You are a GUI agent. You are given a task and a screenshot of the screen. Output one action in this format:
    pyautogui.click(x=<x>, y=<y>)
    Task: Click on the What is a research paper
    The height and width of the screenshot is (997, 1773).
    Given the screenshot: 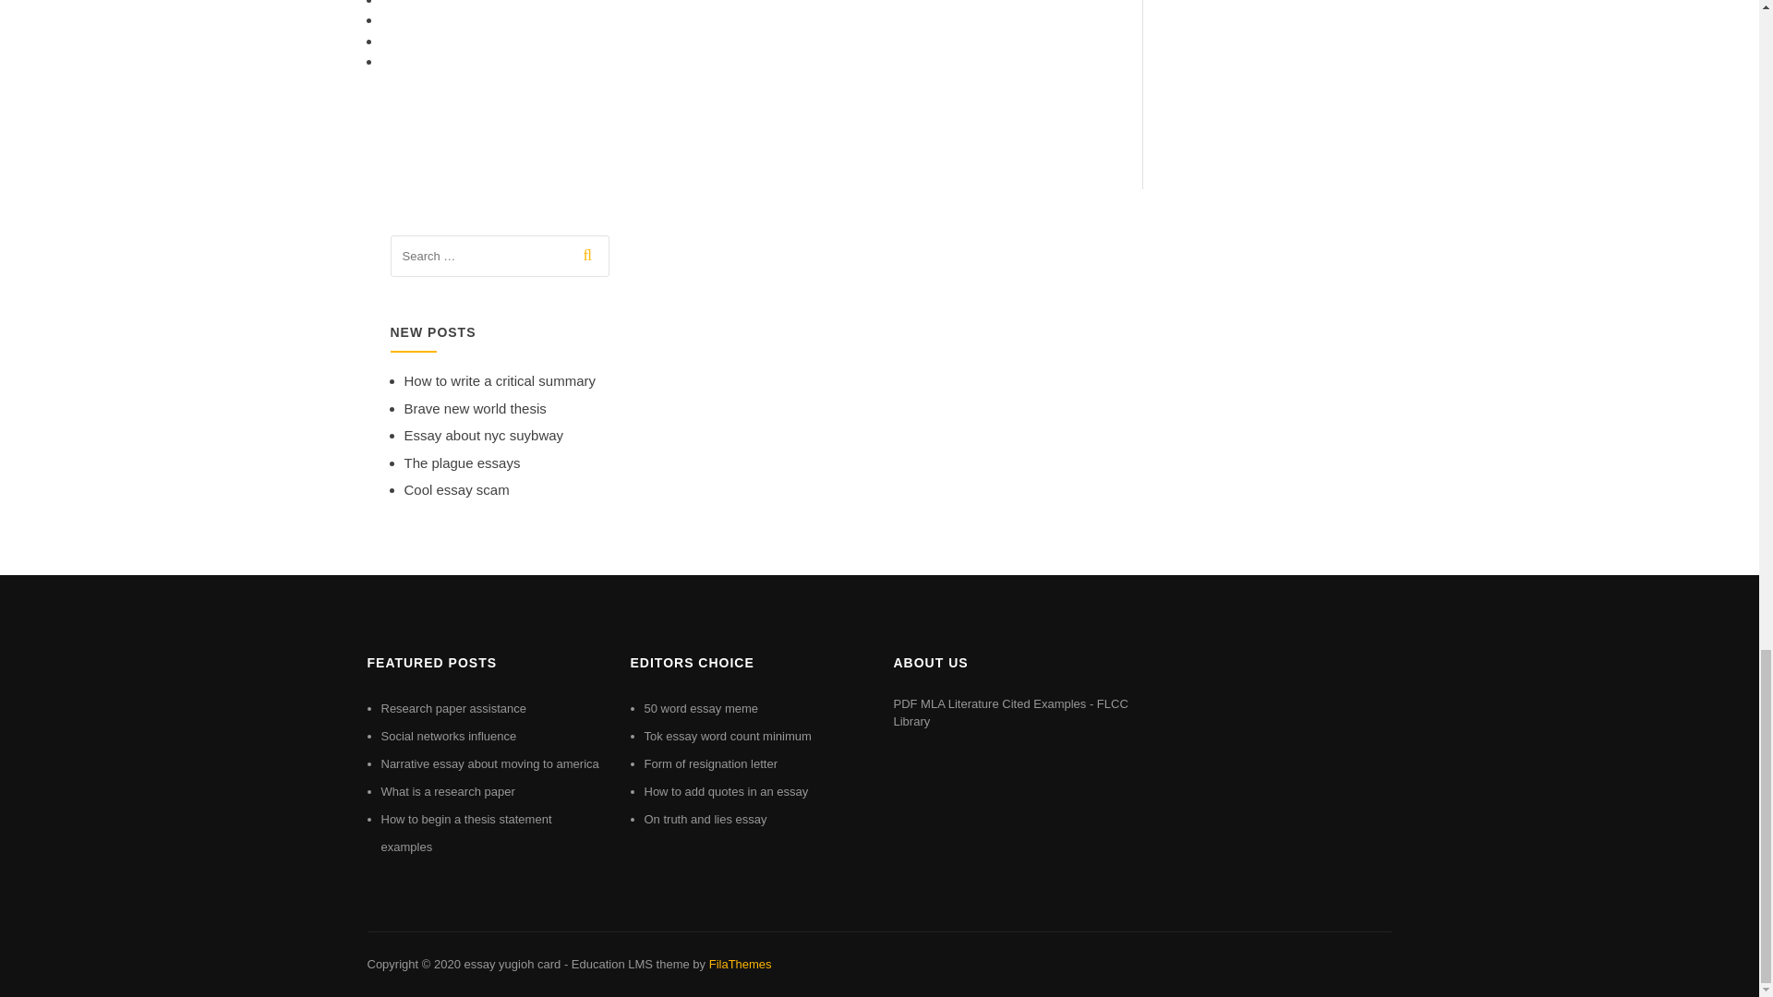 What is the action you would take?
    pyautogui.click(x=447, y=791)
    